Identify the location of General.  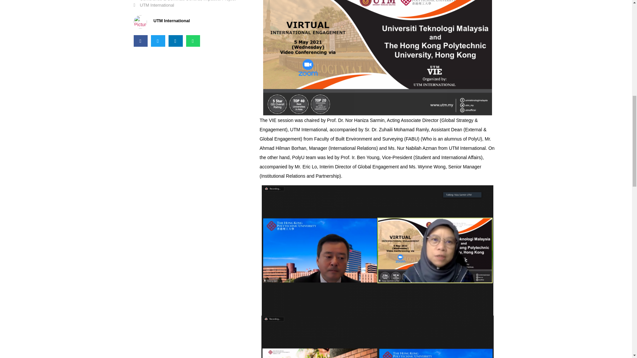
(193, 1).